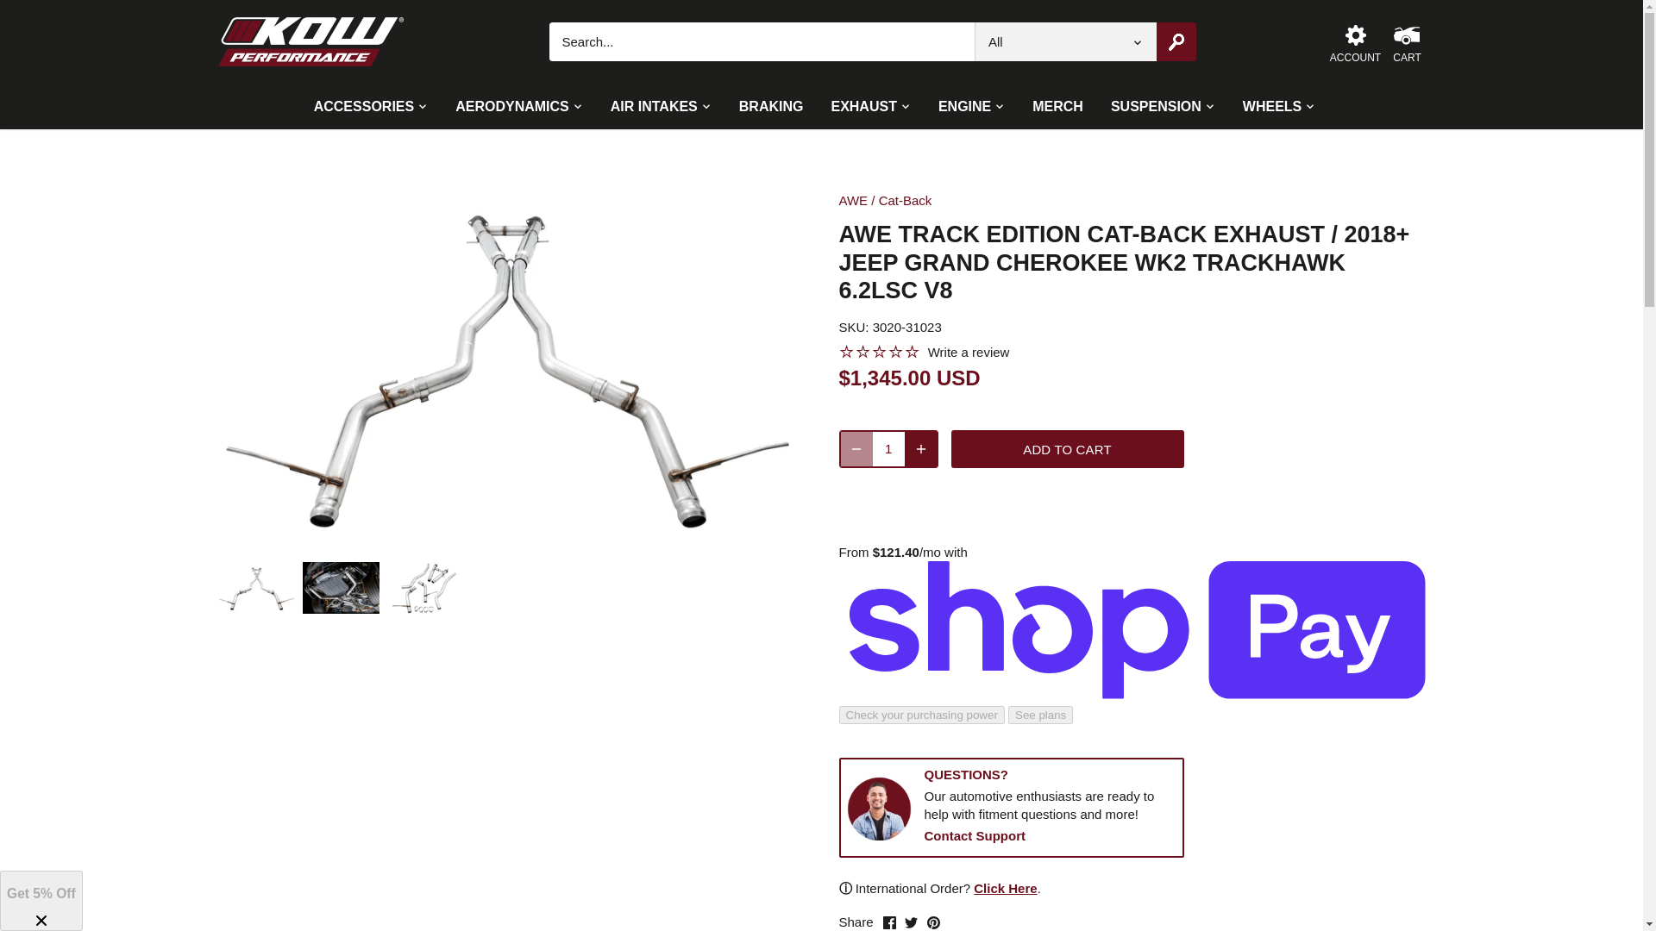  Describe the element at coordinates (1156, 107) in the screenshot. I see `SUSPENSION` at that location.